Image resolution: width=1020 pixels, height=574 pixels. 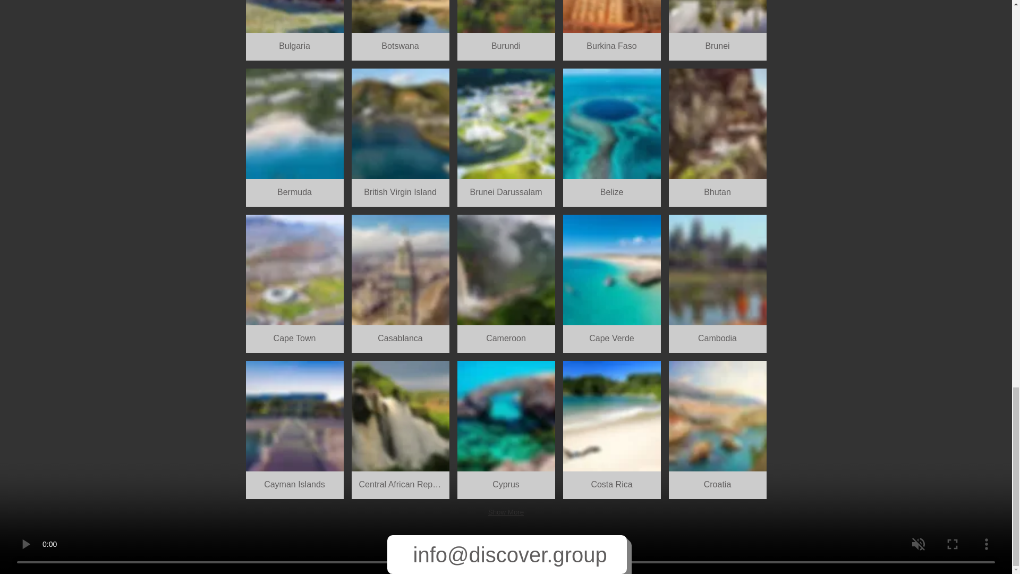 I want to click on Brunei Darussalam, so click(x=506, y=137).